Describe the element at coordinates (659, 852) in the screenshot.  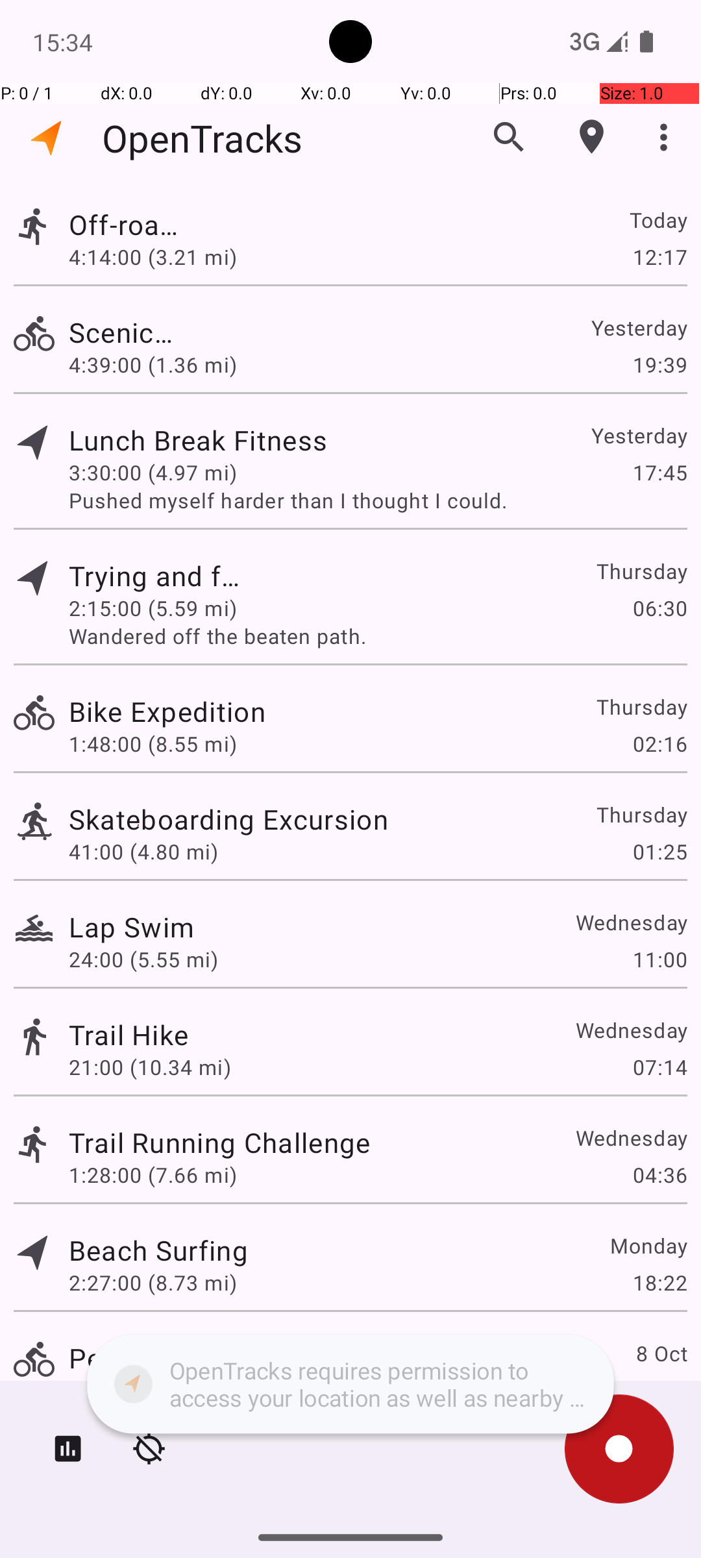
I see `01:25` at that location.